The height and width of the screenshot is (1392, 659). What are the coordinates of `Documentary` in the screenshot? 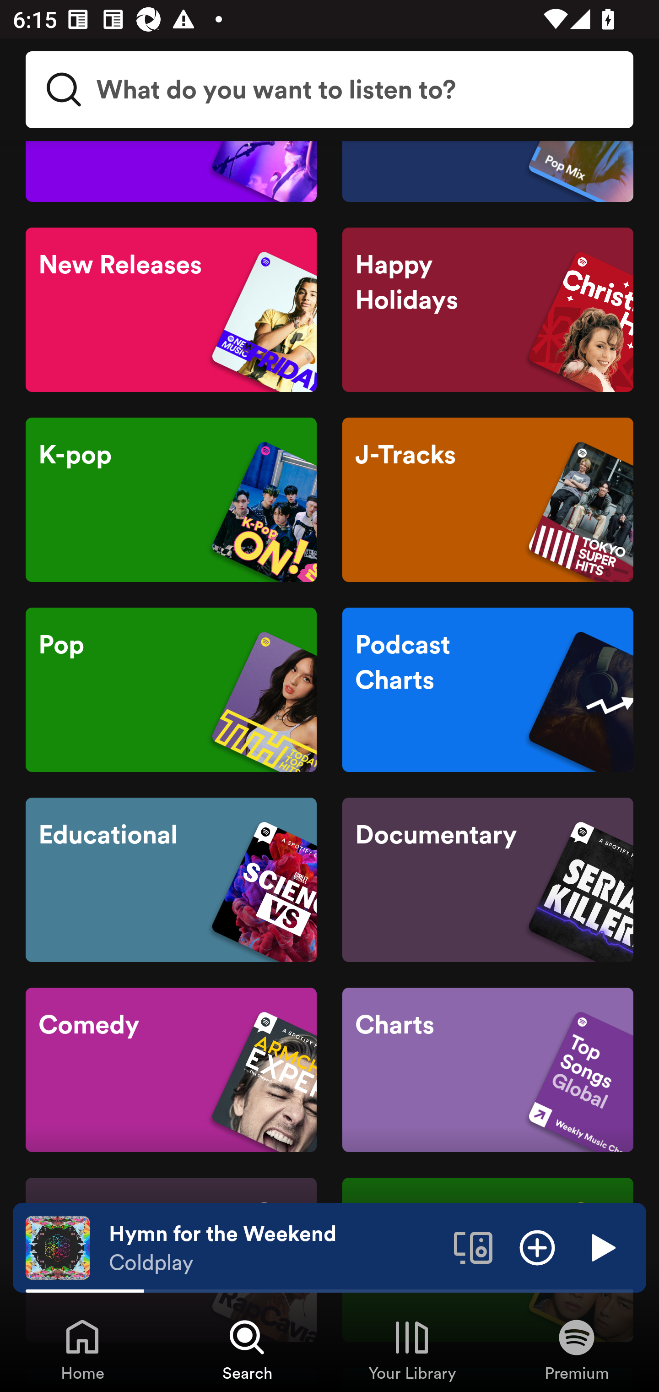 It's located at (487, 879).